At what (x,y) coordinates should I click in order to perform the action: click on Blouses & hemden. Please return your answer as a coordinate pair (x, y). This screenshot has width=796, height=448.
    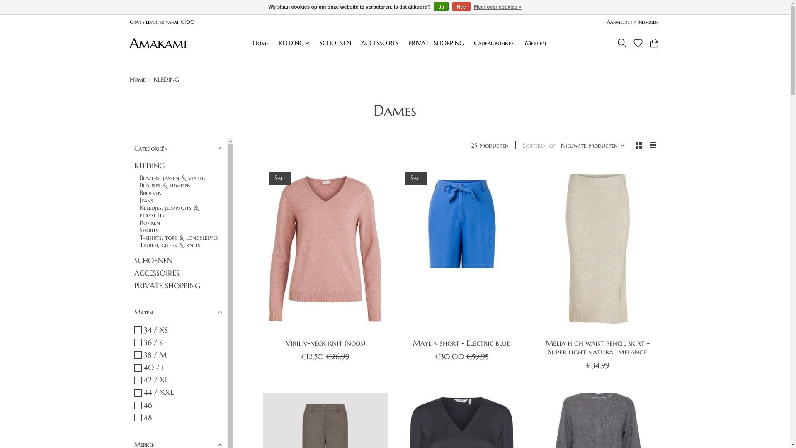
    Looking at the image, I should click on (165, 185).